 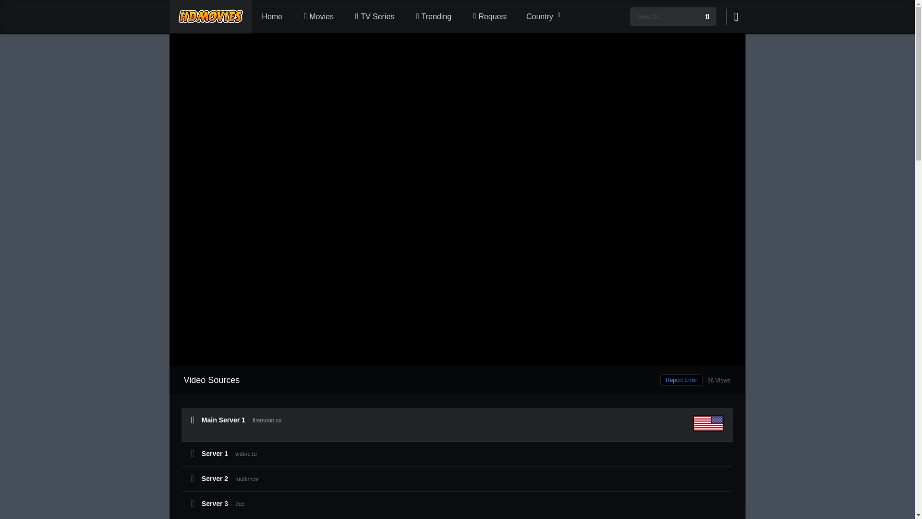 I want to click on Home, so click(x=272, y=17).